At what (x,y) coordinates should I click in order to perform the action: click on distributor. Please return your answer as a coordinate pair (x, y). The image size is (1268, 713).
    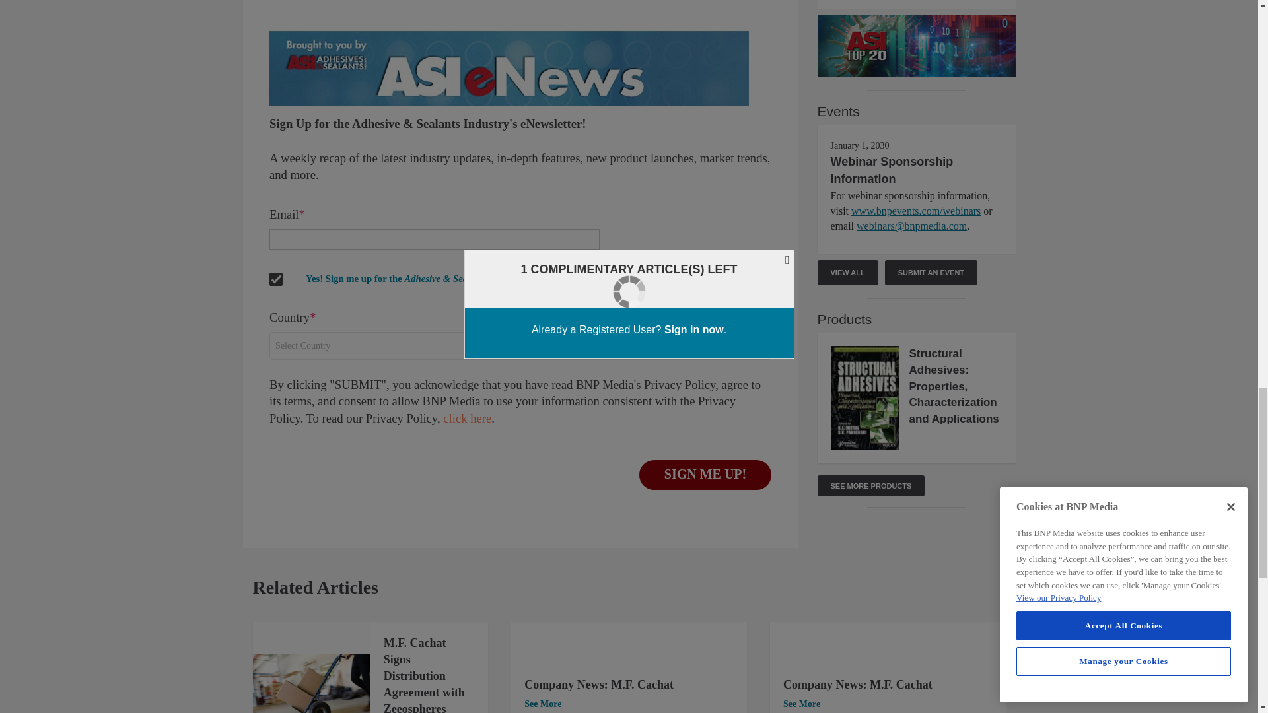
    Looking at the image, I should click on (311, 684).